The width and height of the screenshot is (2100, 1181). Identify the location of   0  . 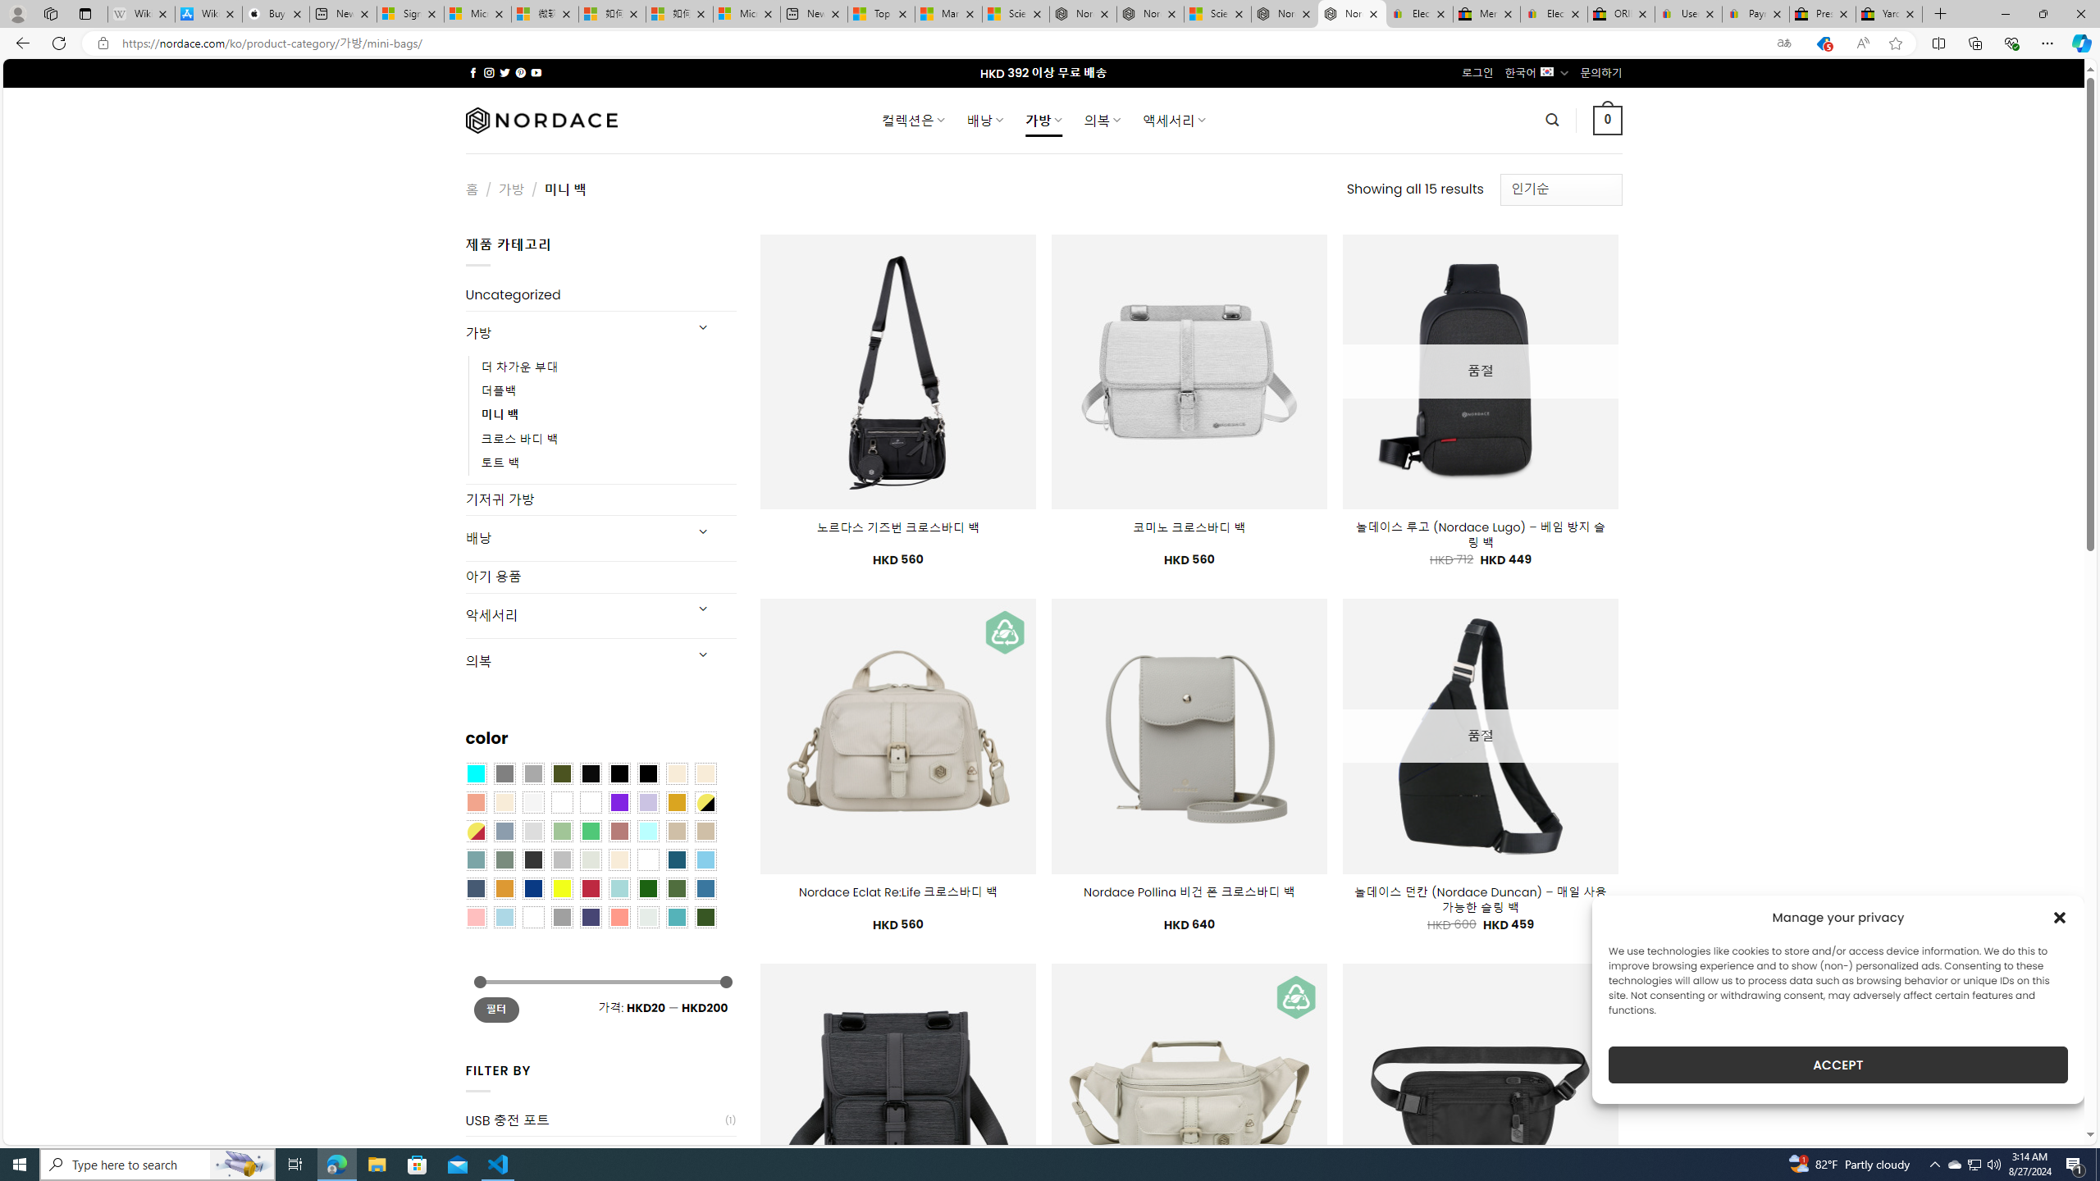
(1608, 120).